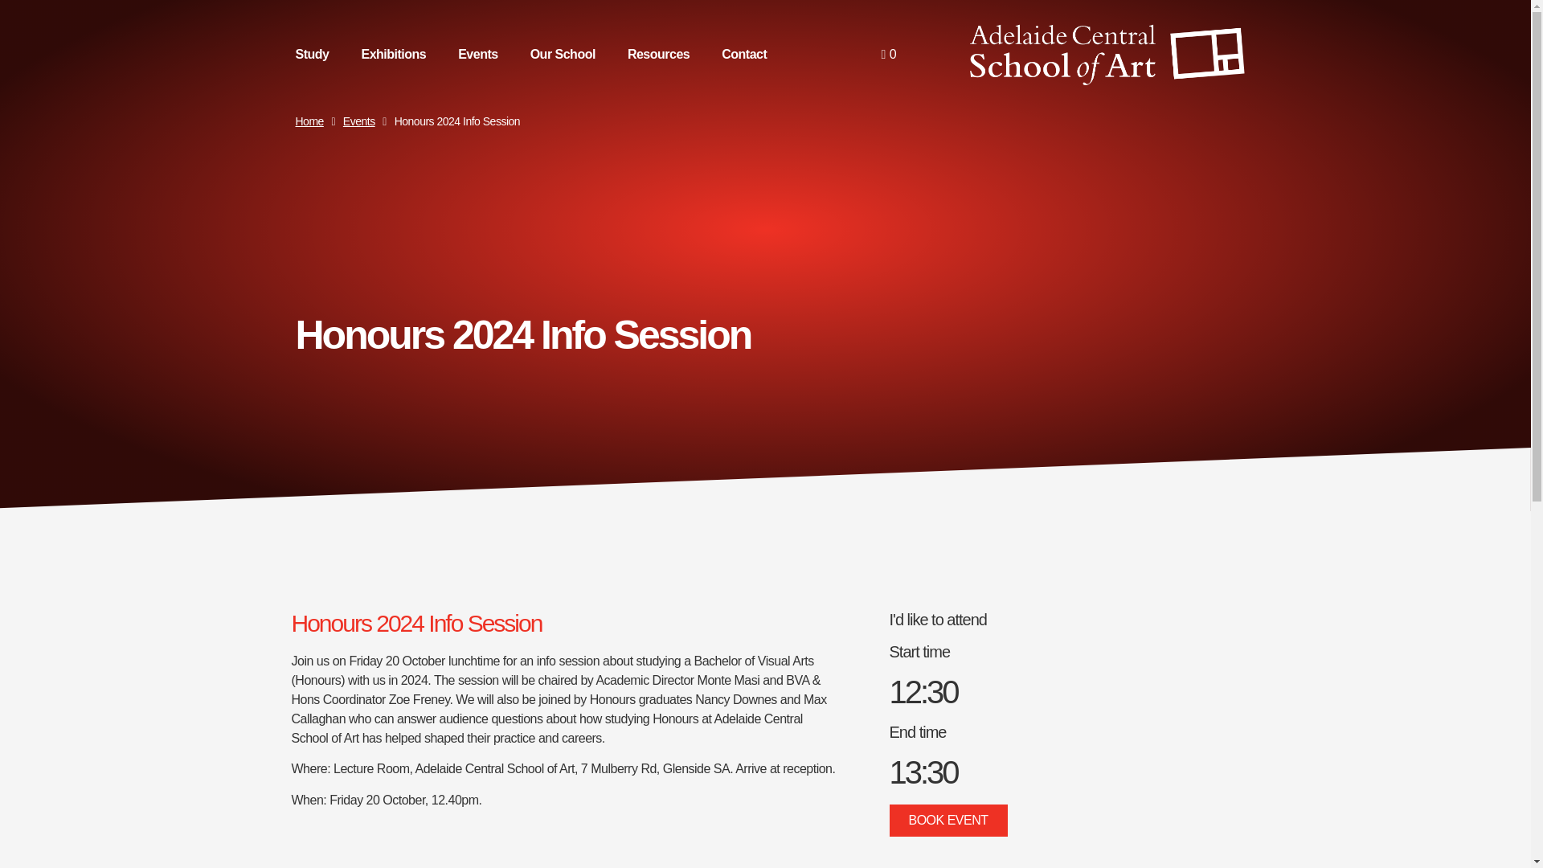 This screenshot has width=1543, height=868. Describe the element at coordinates (477, 55) in the screenshot. I see `Events` at that location.